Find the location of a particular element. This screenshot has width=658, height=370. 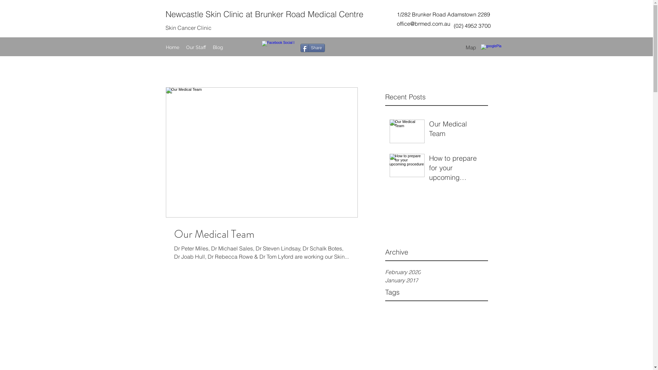

changes is located at coordinates (464, 311).